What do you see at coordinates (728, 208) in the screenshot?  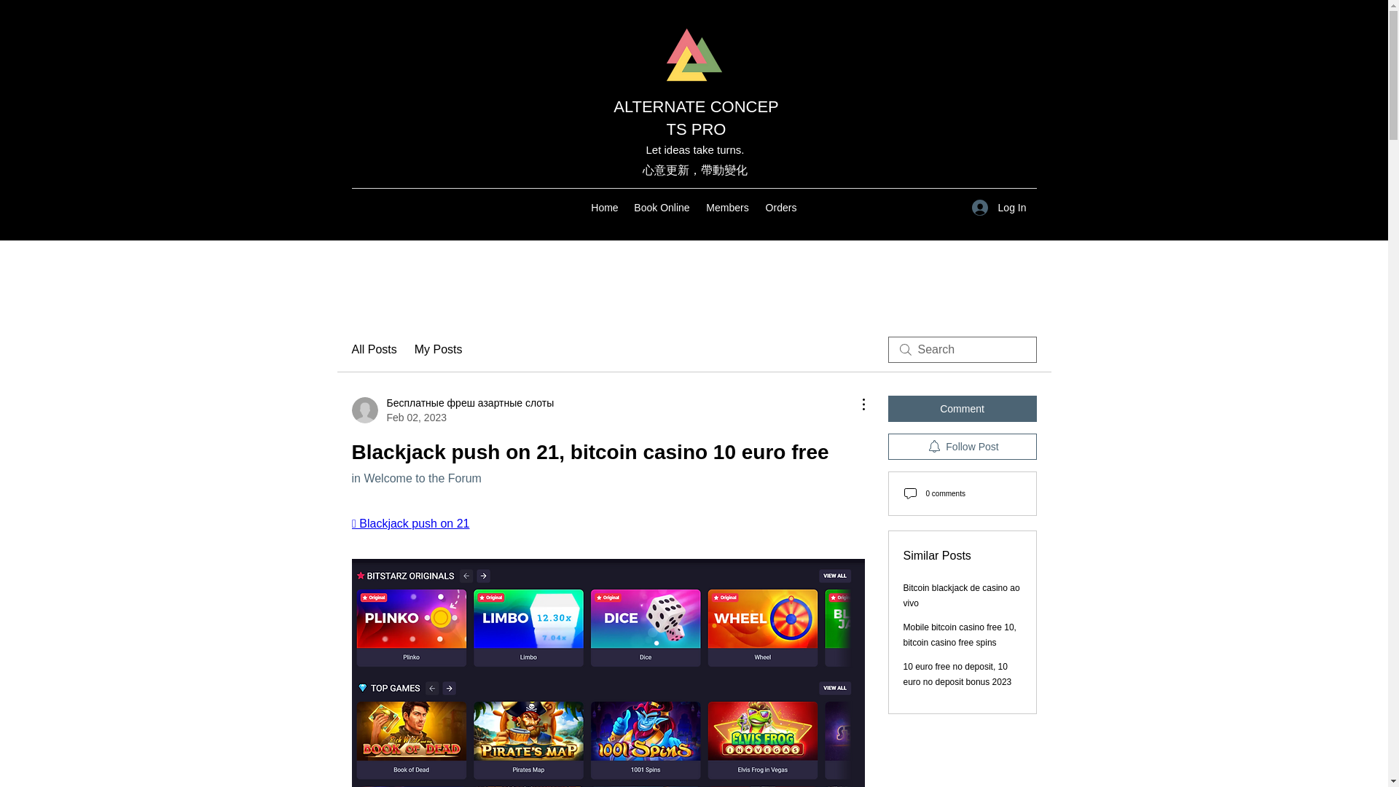 I see `Members` at bounding box center [728, 208].